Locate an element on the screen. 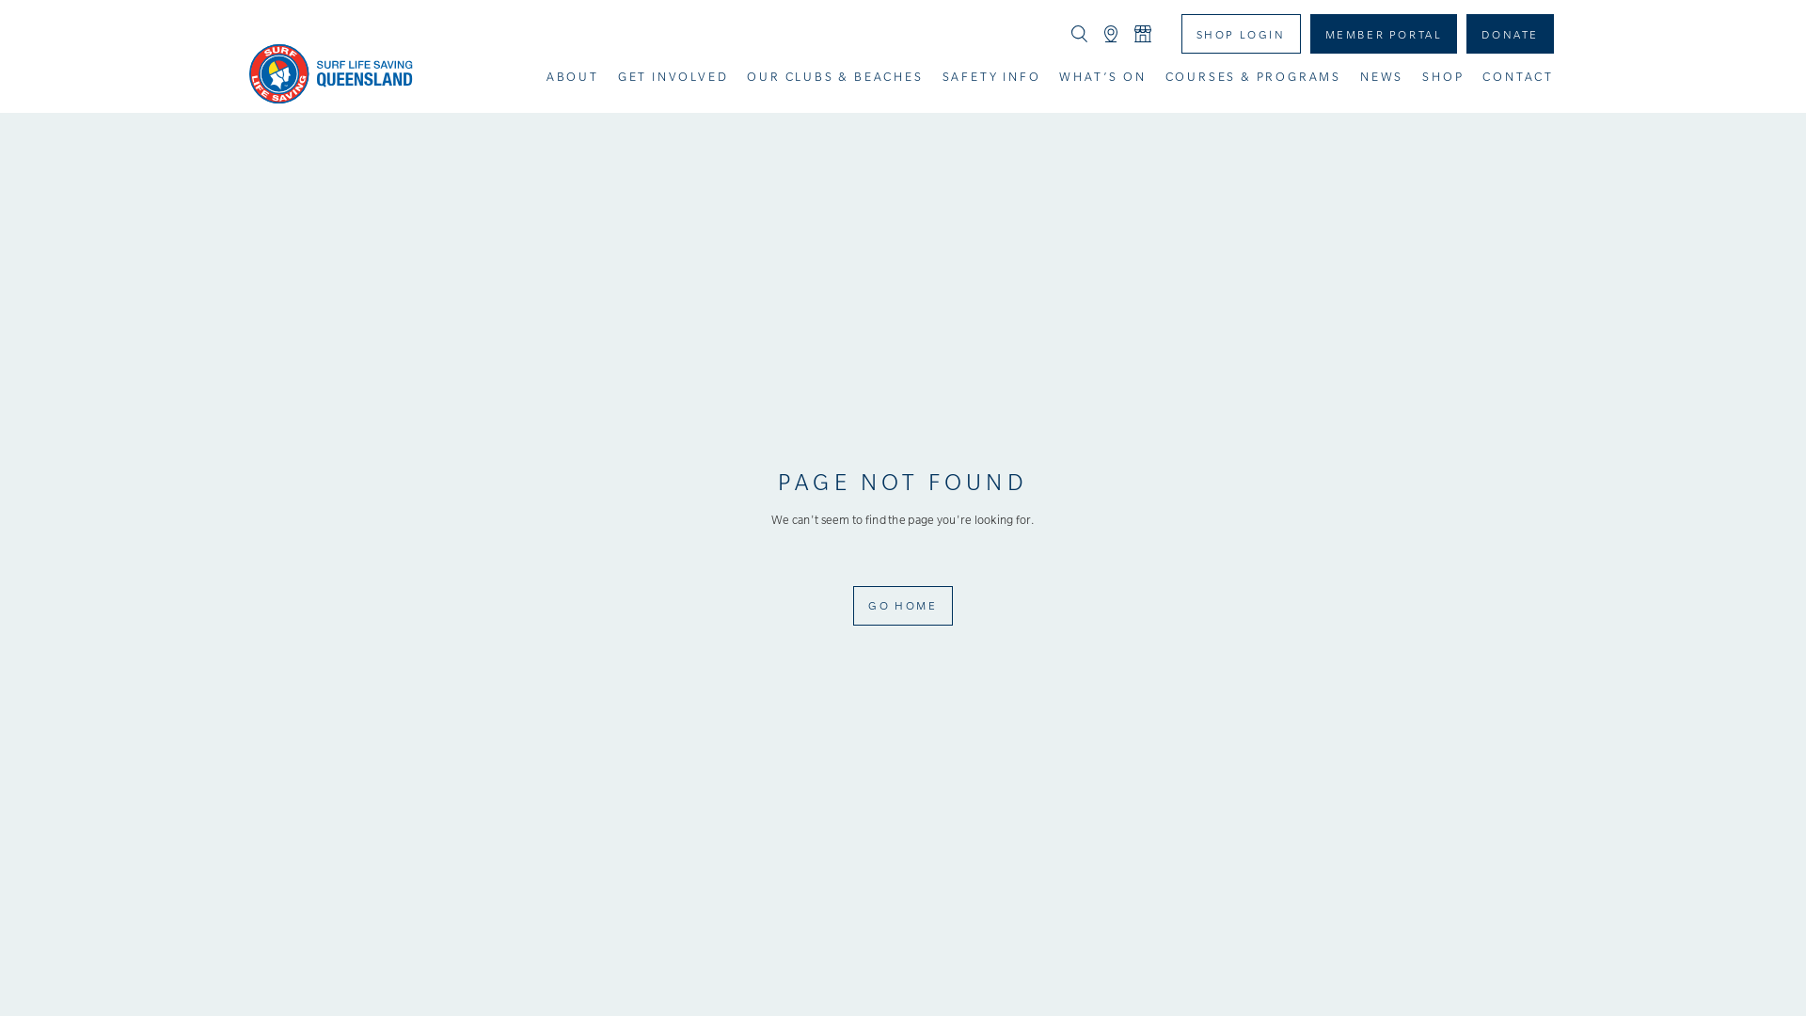 This screenshot has height=1016, width=1806. Surf Life Saving Queenland is located at coordinates (331, 73).